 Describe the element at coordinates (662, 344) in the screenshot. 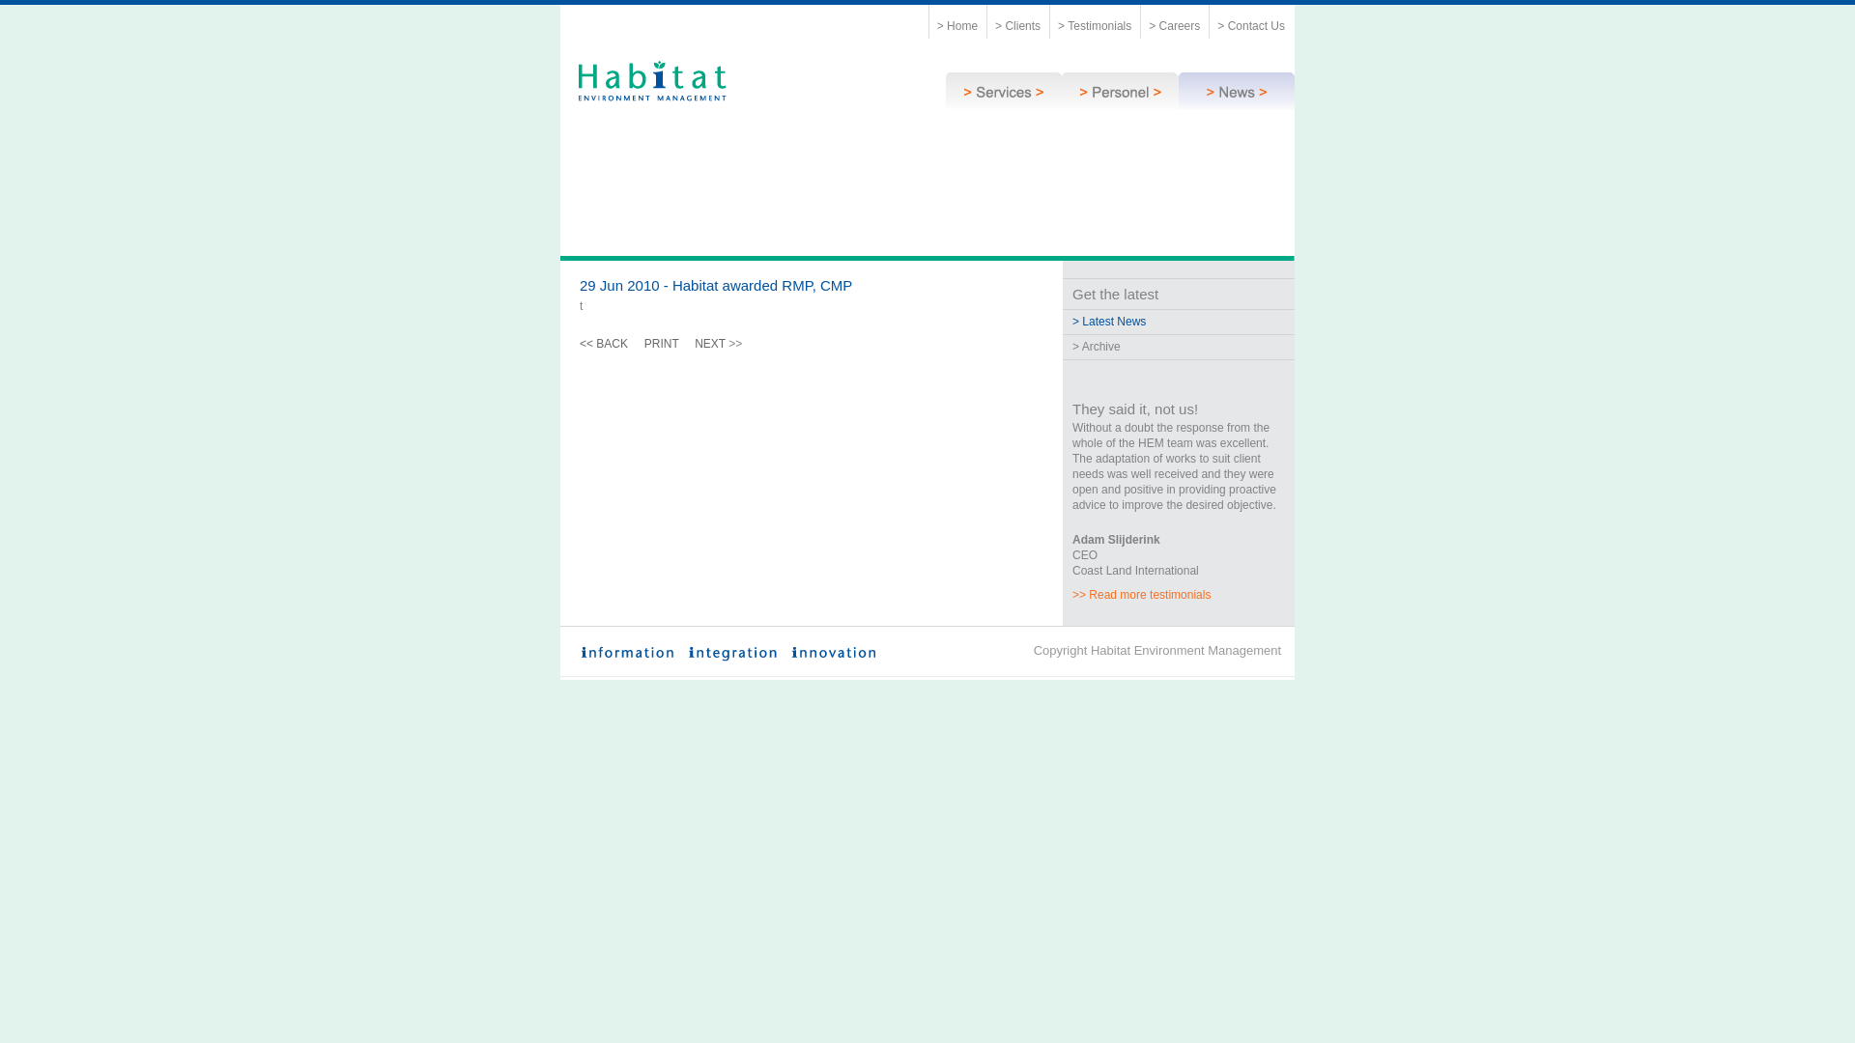

I see `PRINT` at that location.